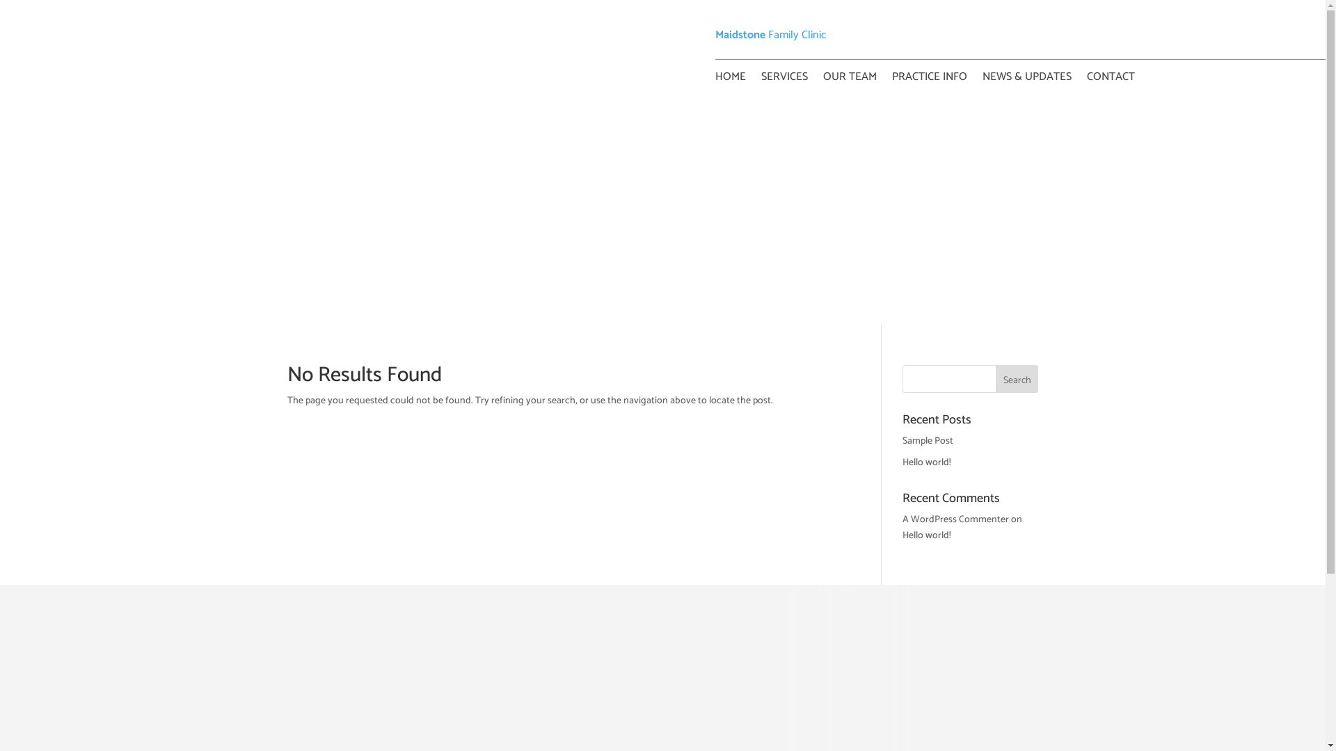  Describe the element at coordinates (849, 80) in the screenshot. I see `OUR TEAM` at that location.